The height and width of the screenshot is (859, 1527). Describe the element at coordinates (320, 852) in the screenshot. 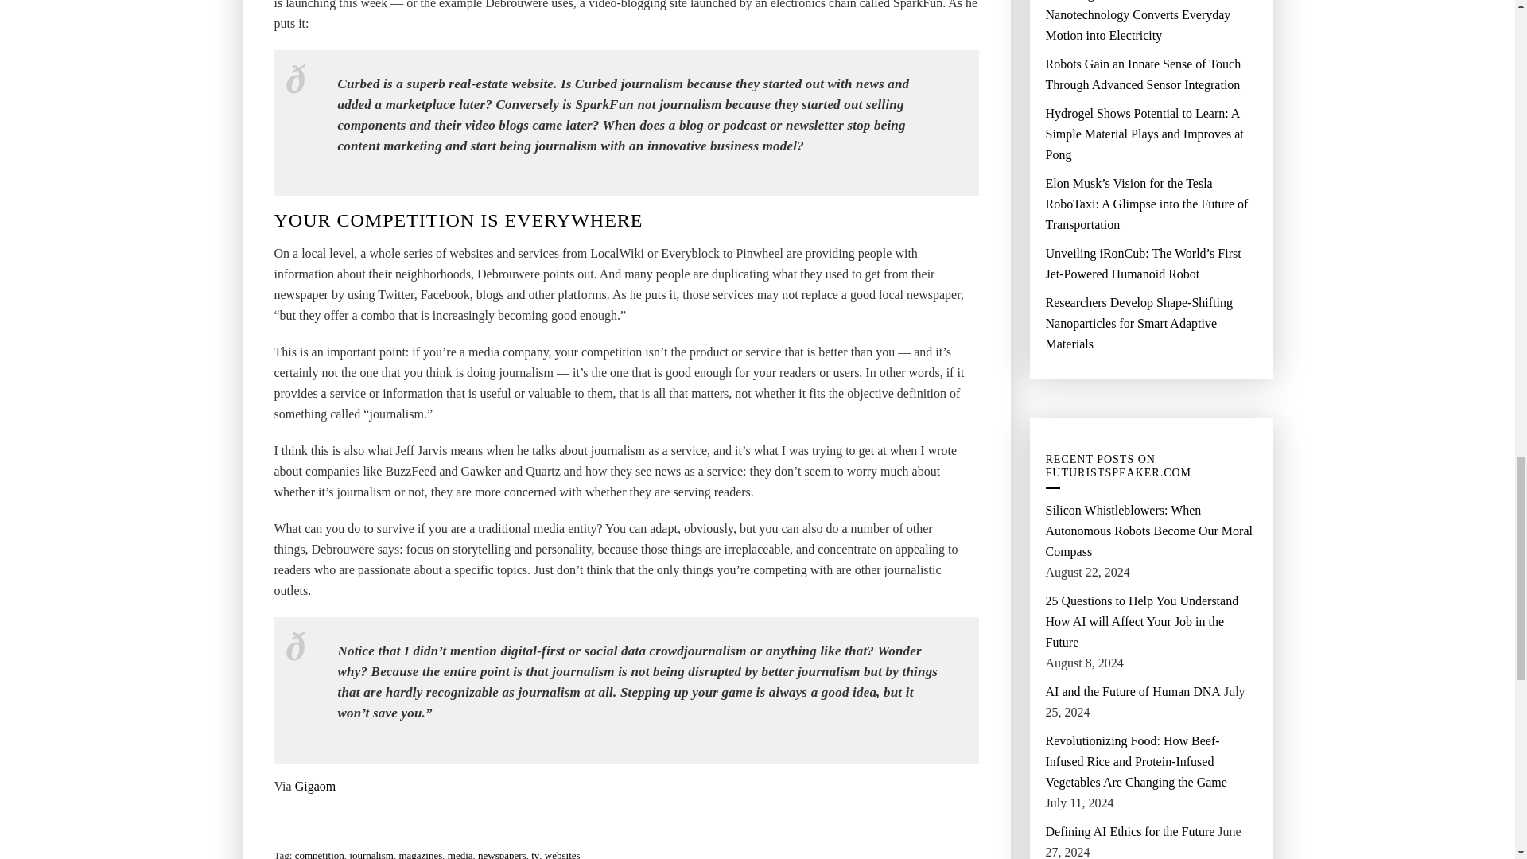

I see `competition` at that location.